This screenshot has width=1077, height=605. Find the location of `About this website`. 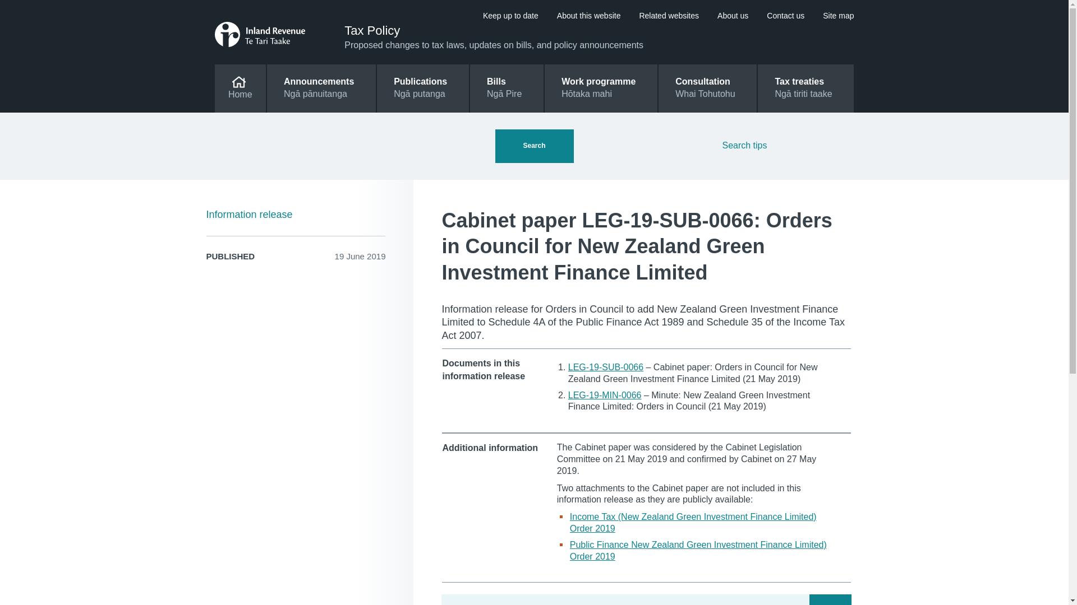

About this website is located at coordinates (589, 16).